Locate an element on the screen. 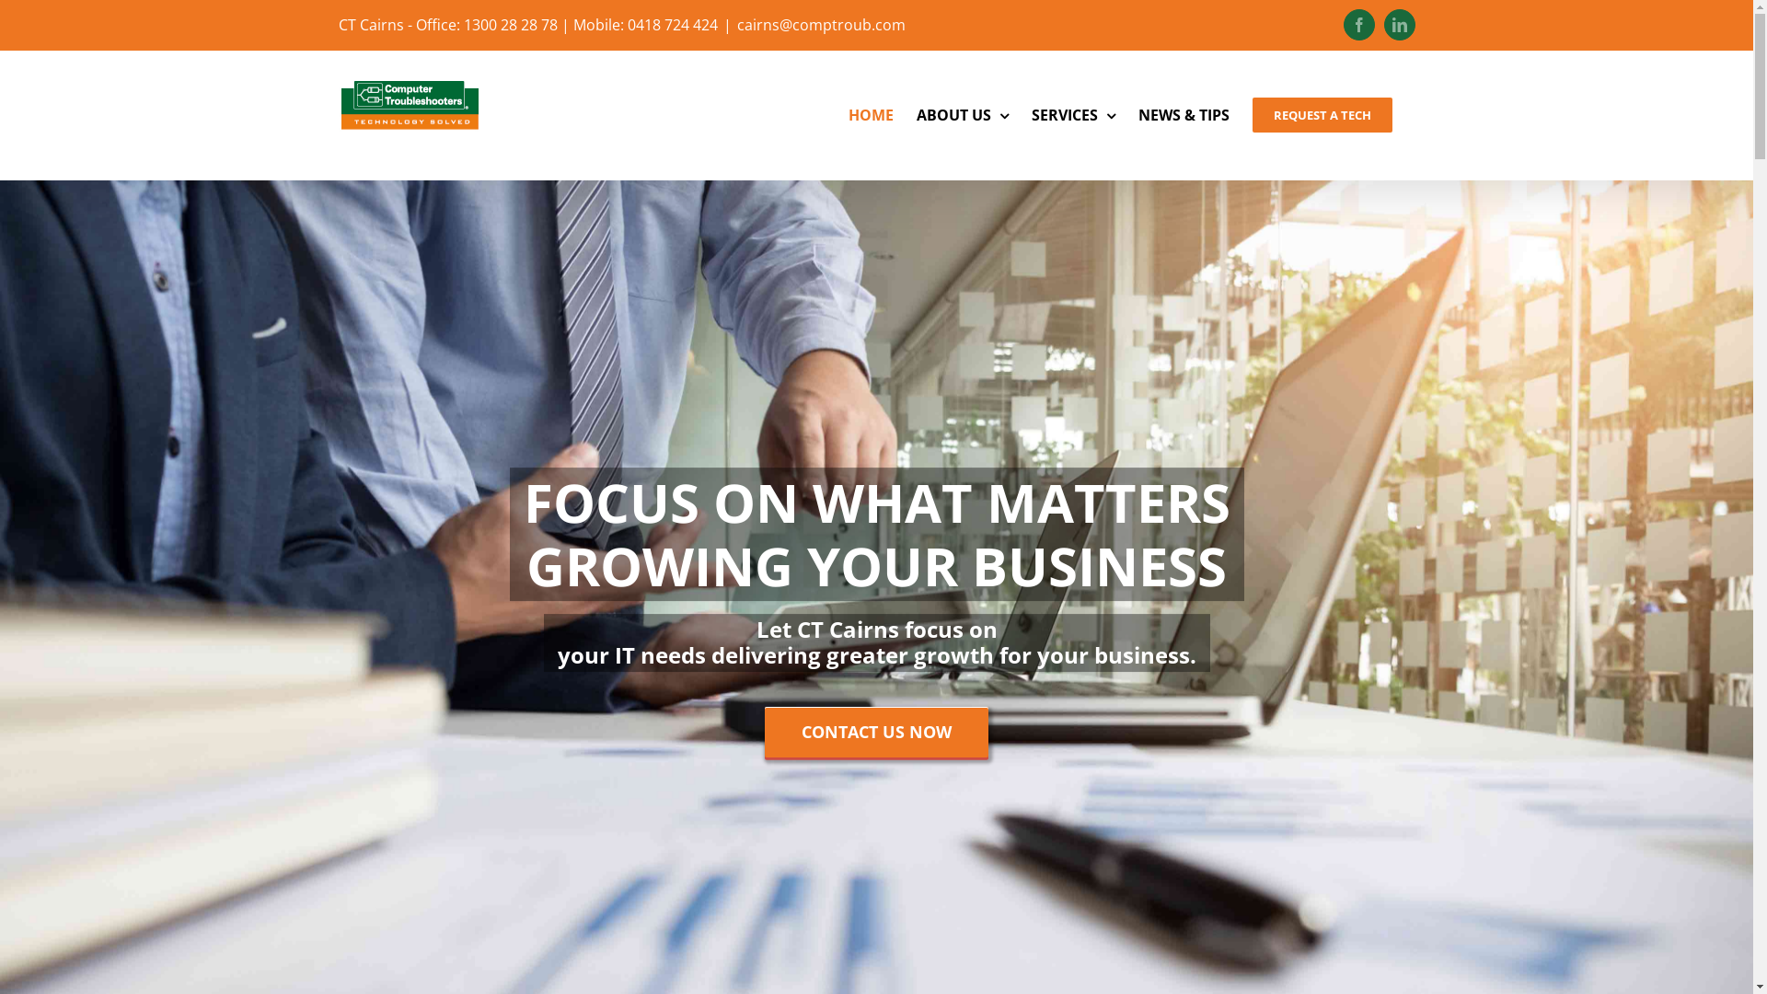  Facebook is located at coordinates (1359, 25).